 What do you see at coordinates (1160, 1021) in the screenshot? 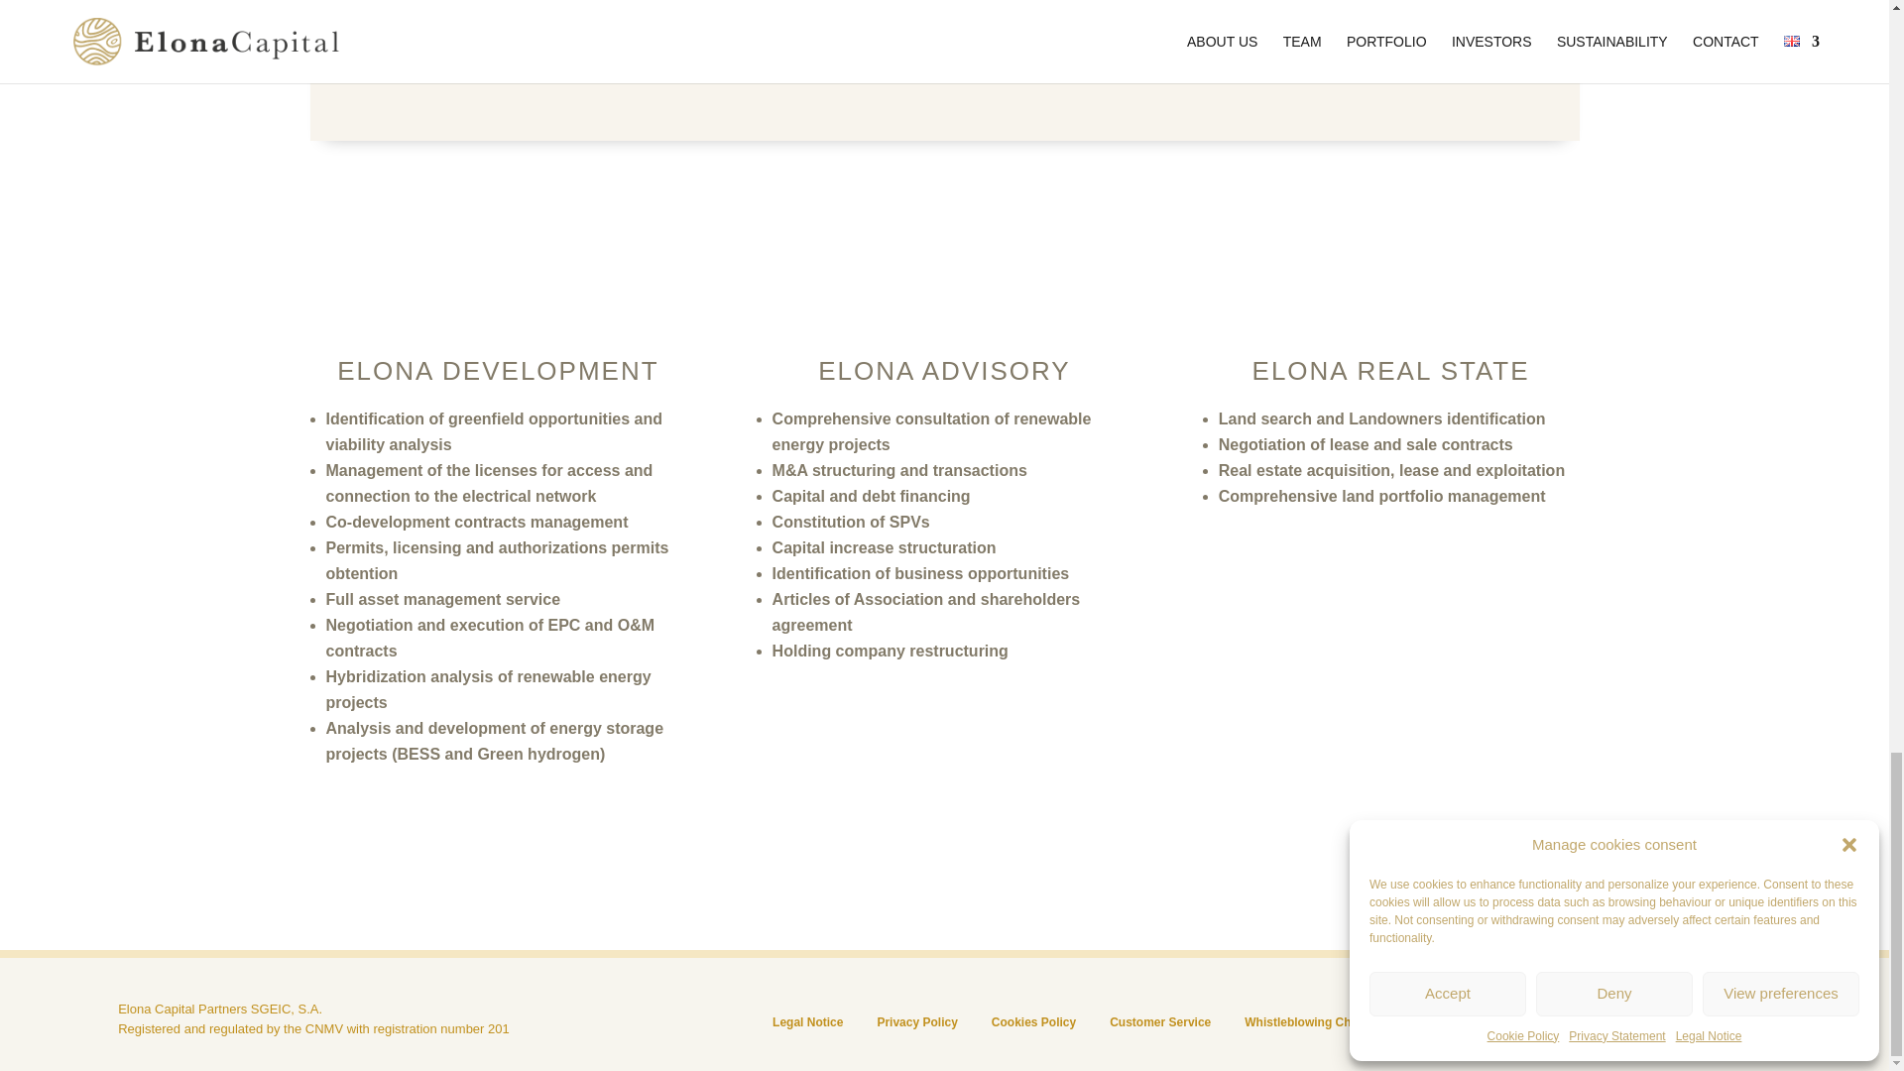
I see `Customer Service` at bounding box center [1160, 1021].